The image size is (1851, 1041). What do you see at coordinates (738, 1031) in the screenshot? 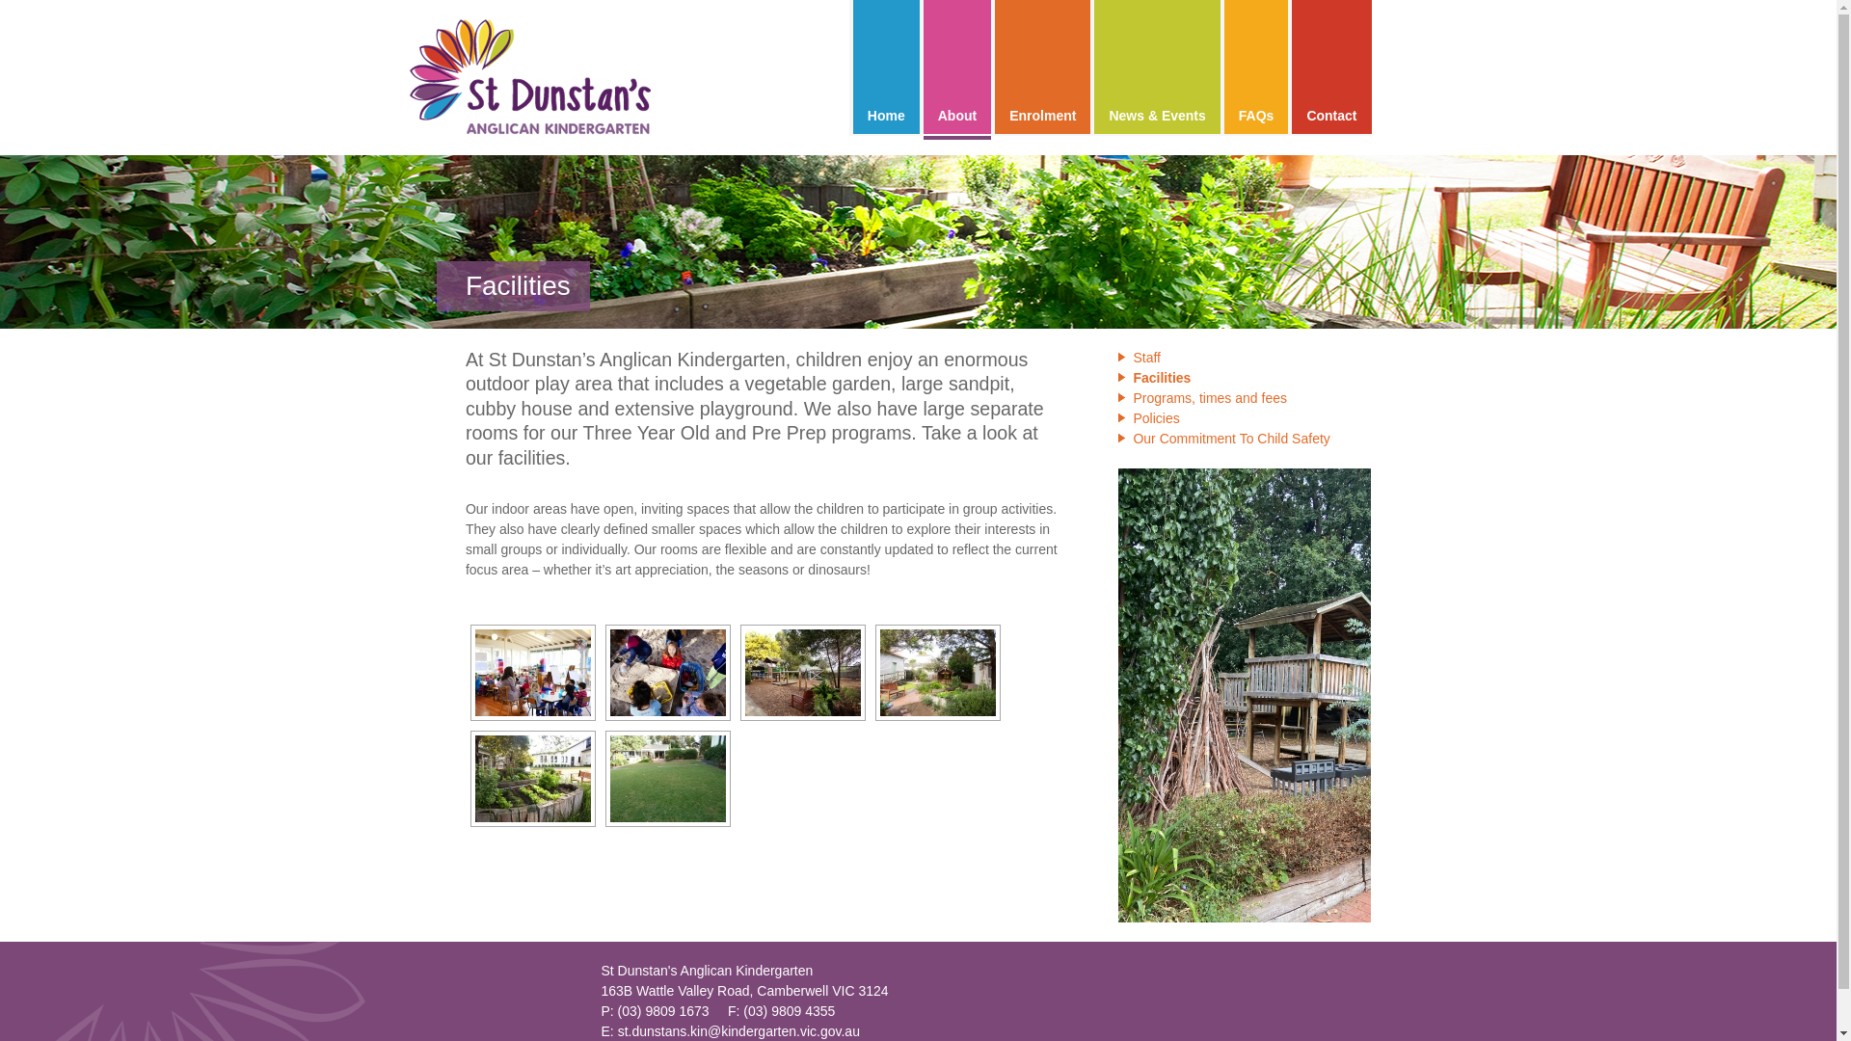
I see `st.dunstans.kin@kindergarten.vic.gov.au` at bounding box center [738, 1031].